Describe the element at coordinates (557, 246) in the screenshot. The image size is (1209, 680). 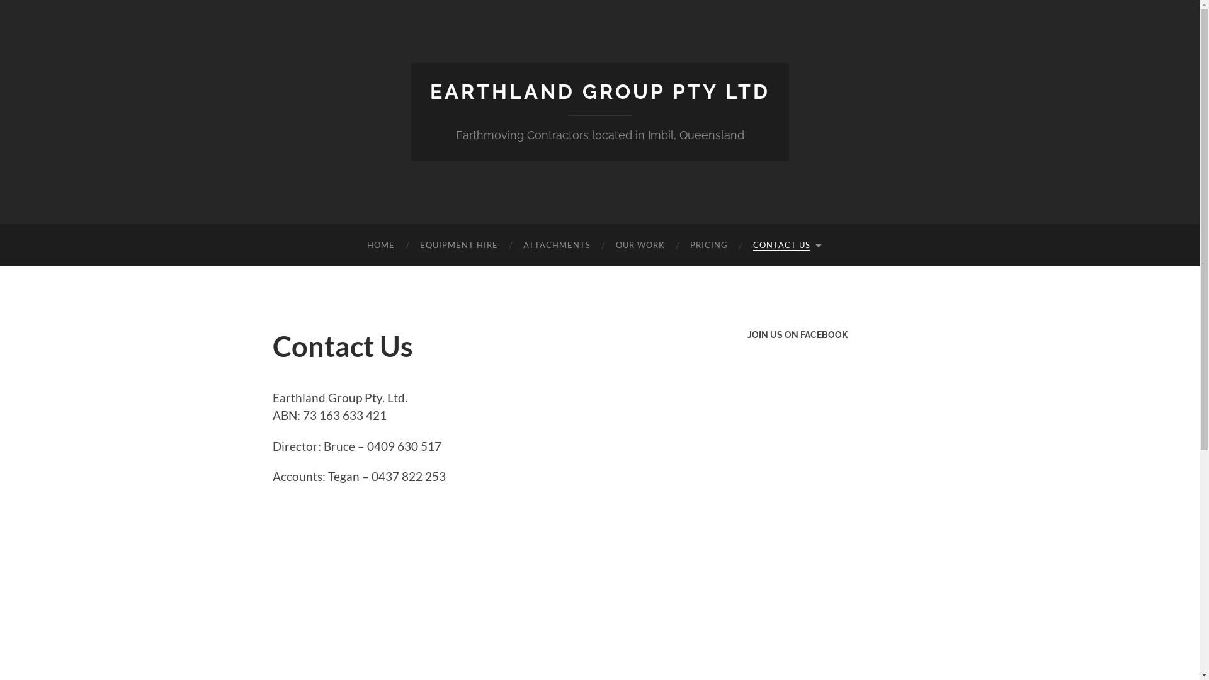
I see `ATTACHMENTS` at that location.